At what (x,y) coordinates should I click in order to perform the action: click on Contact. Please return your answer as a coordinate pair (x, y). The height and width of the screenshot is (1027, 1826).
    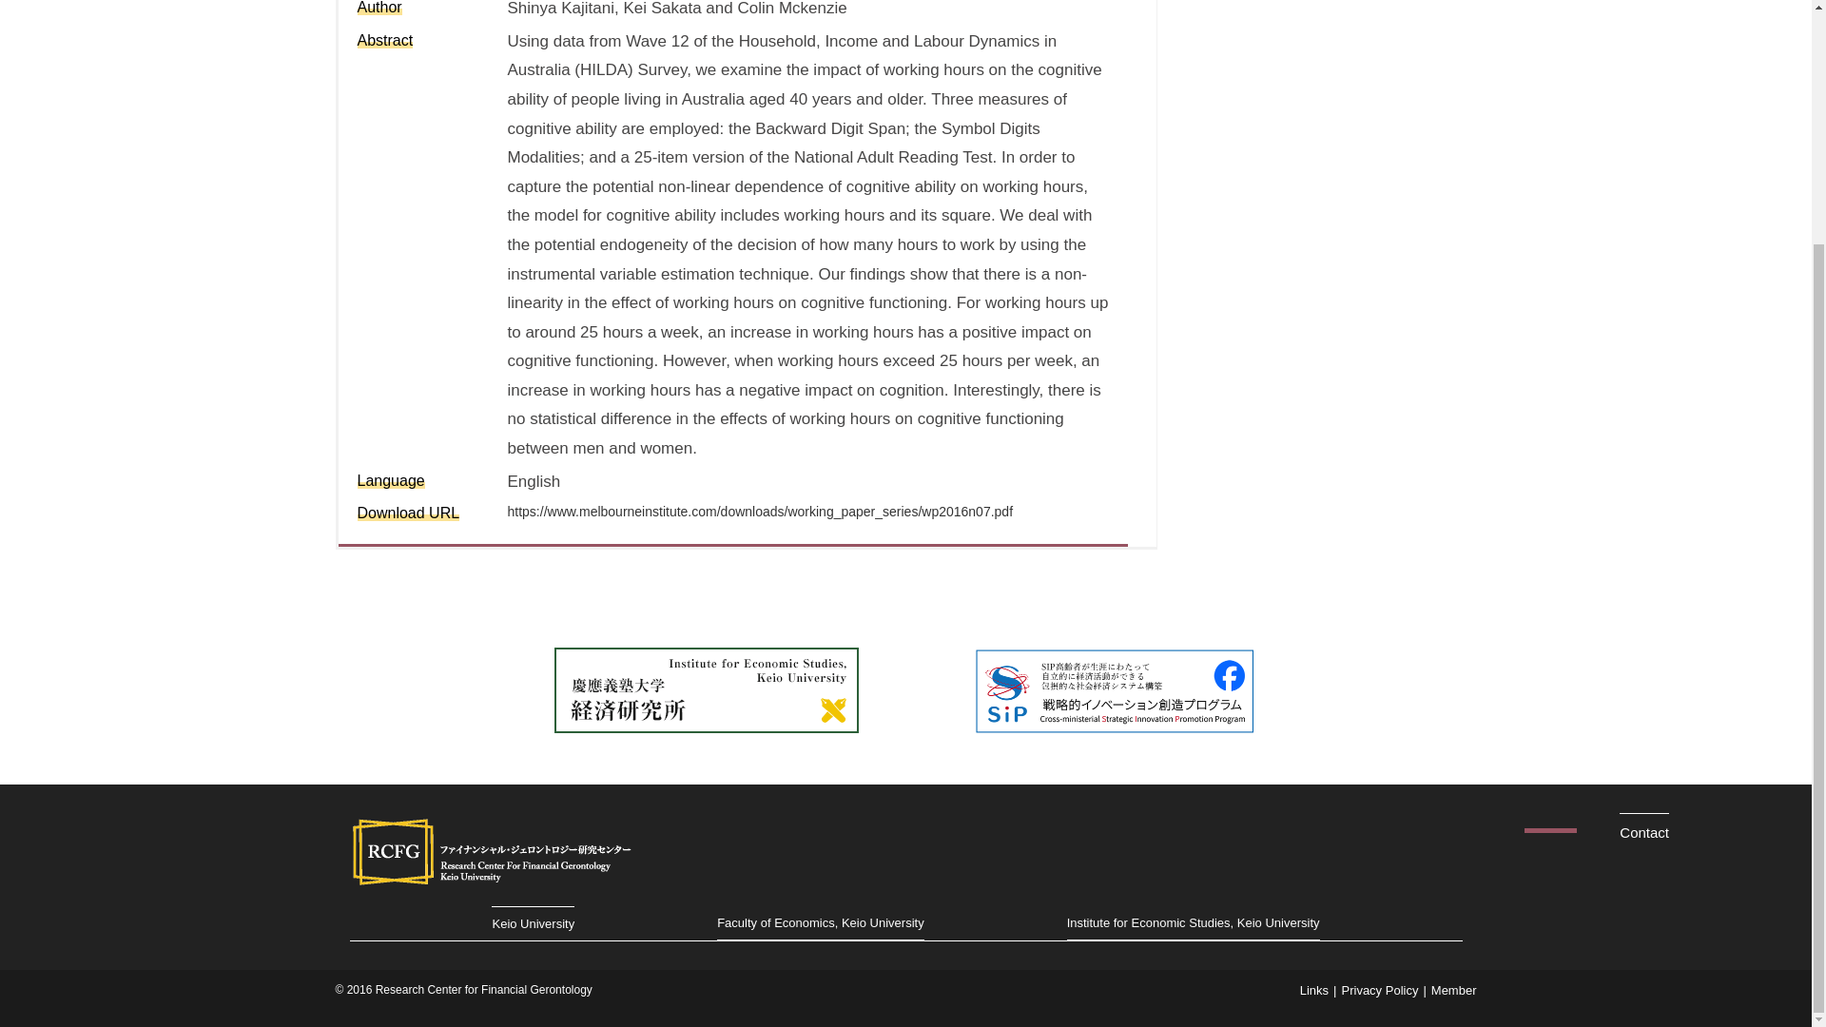
    Looking at the image, I should click on (1643, 833).